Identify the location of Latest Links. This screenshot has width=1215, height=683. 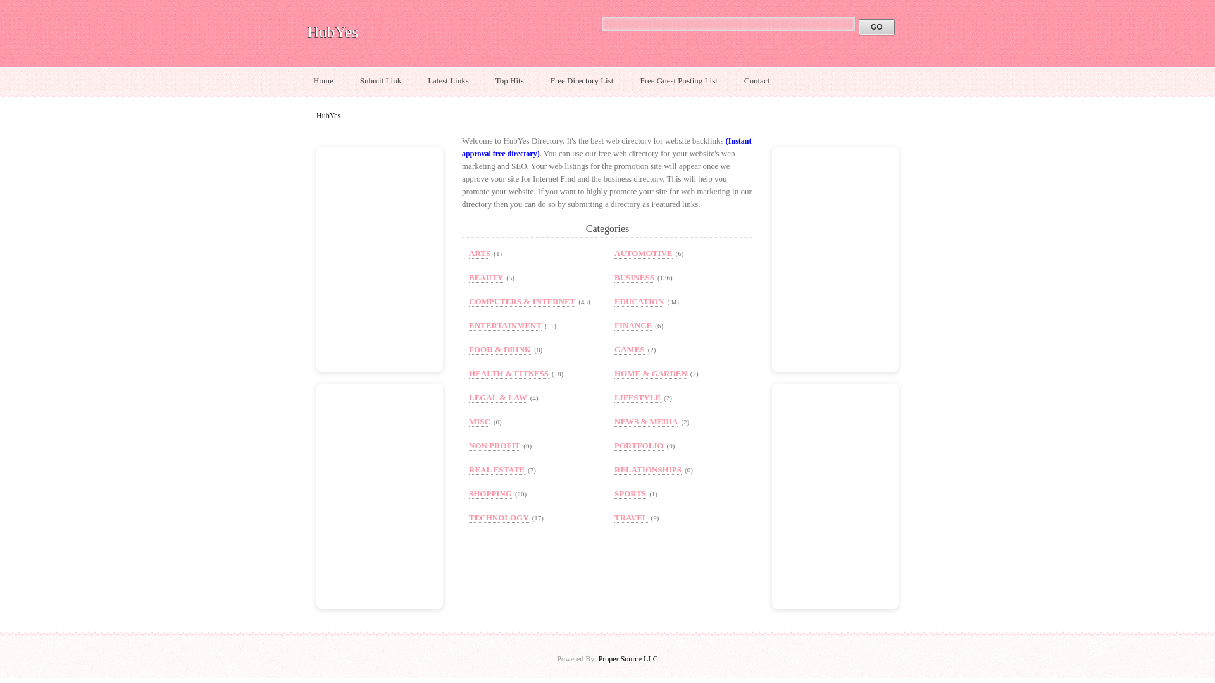
(448, 81).